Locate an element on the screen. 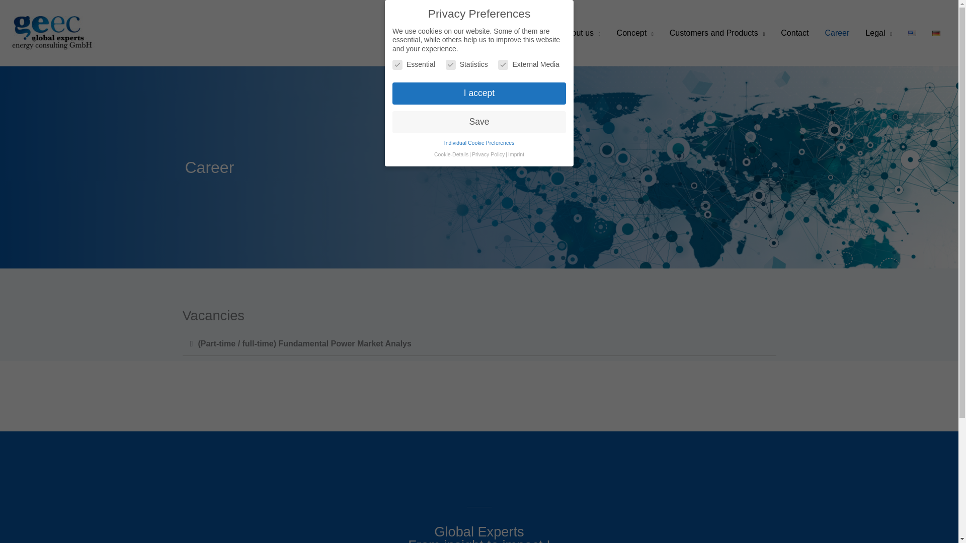 The width and height of the screenshot is (966, 543). Customers and Products is located at coordinates (717, 33).